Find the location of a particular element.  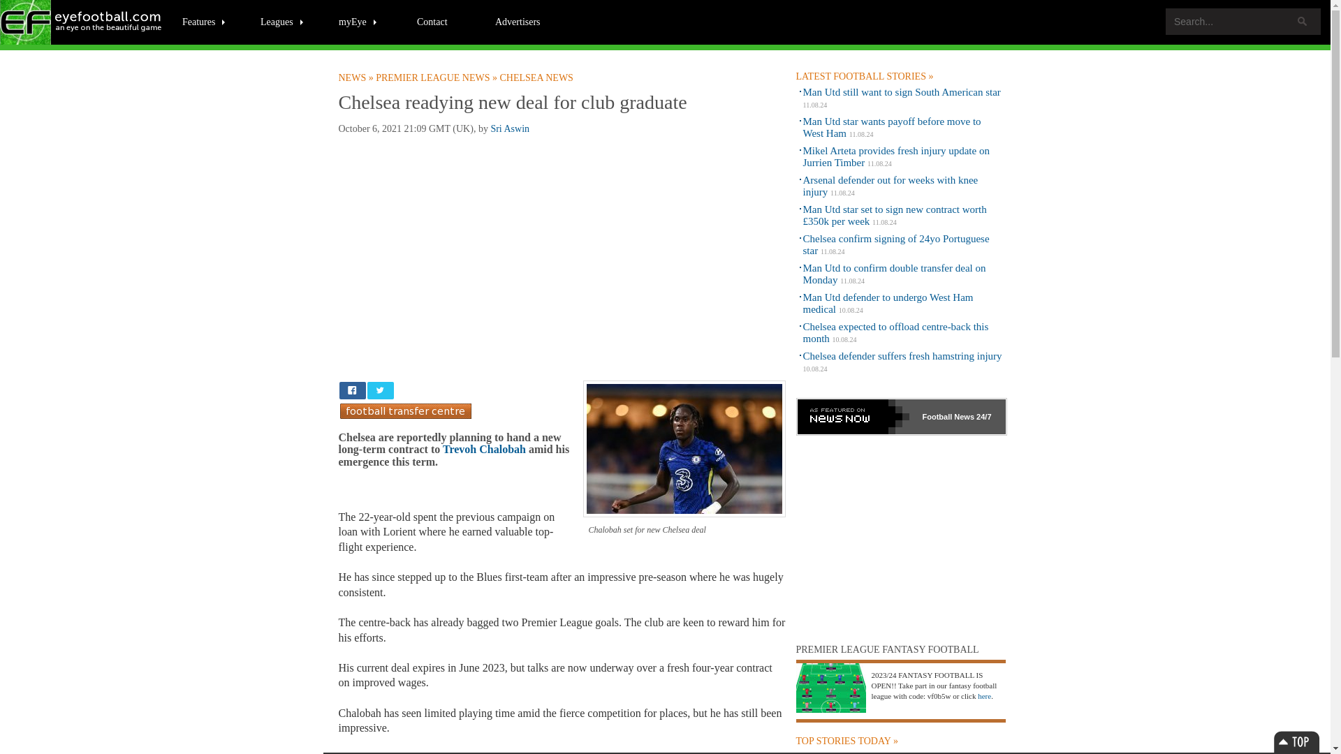

Features is located at coordinates (204, 21).